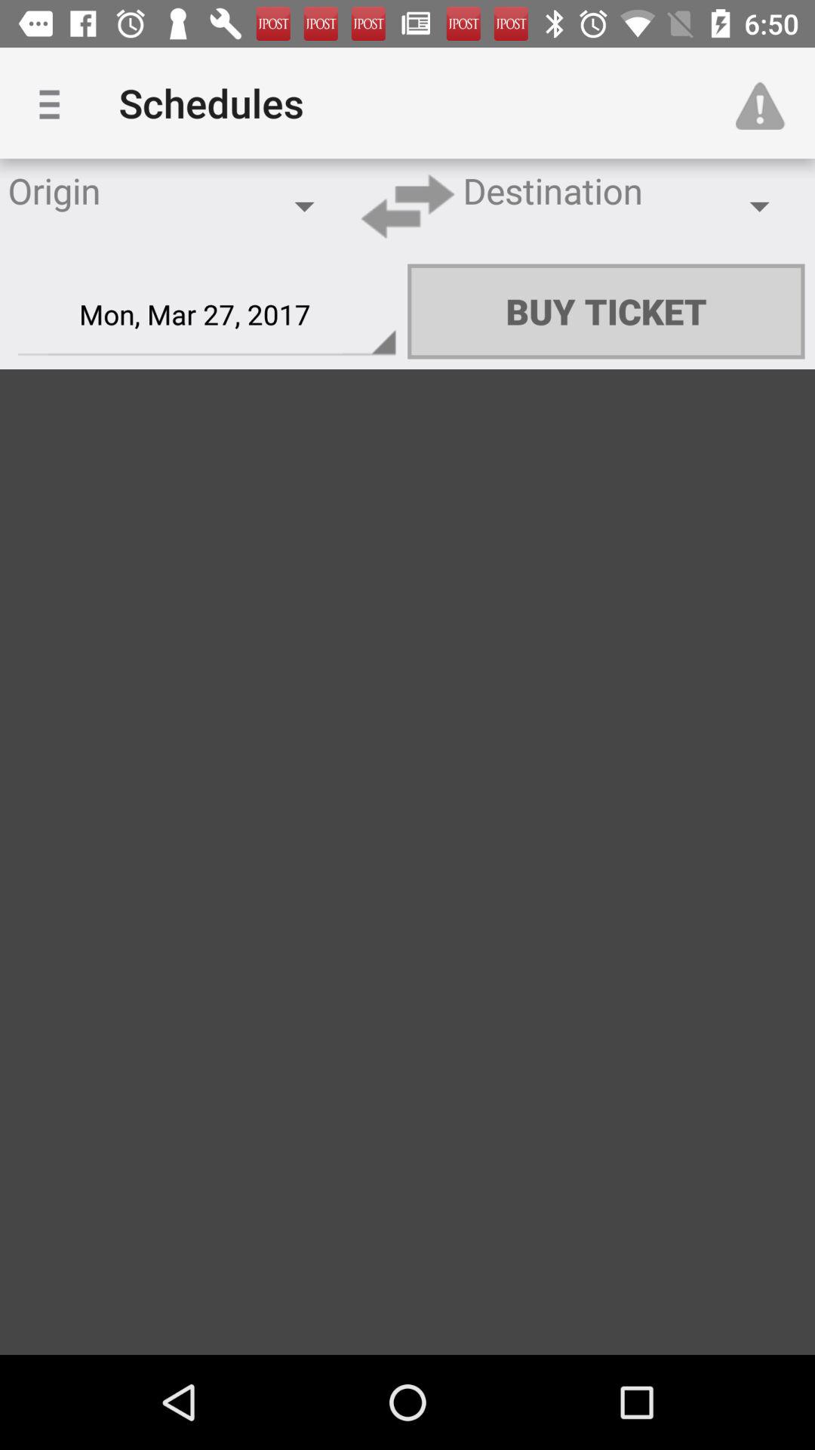 This screenshot has height=1450, width=815. Describe the element at coordinates (207, 315) in the screenshot. I see `turn on icon next to the buy ticket item` at that location.